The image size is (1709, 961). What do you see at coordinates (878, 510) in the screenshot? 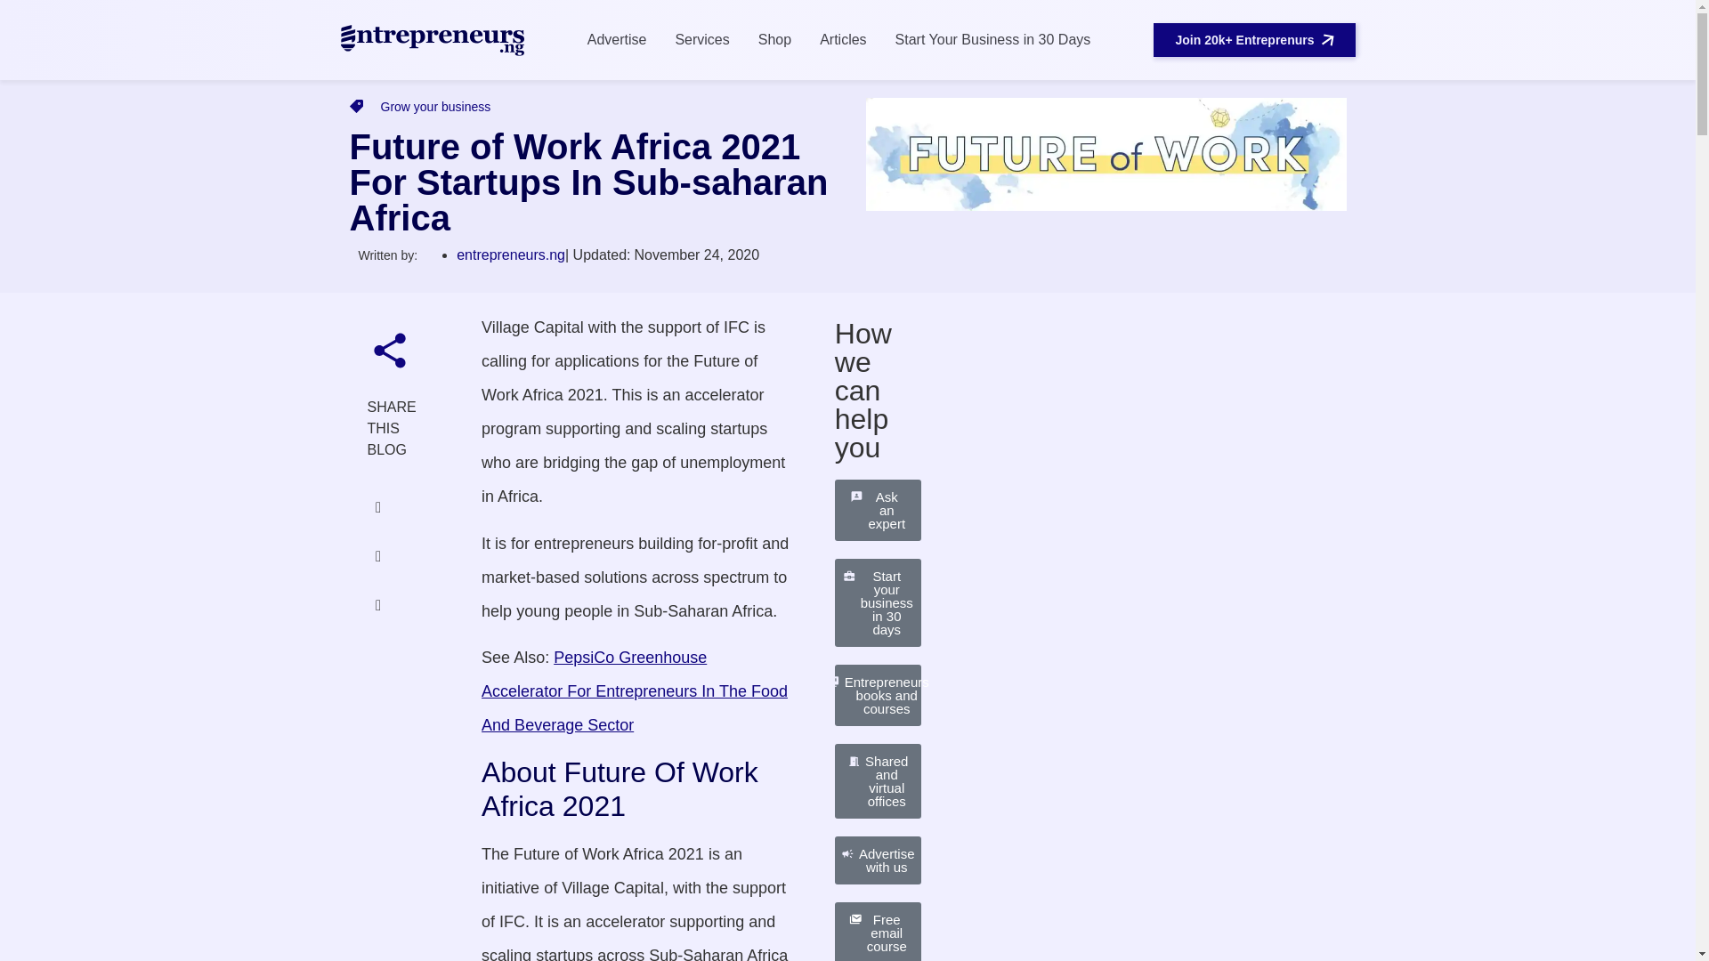
I see `Ask an expert` at bounding box center [878, 510].